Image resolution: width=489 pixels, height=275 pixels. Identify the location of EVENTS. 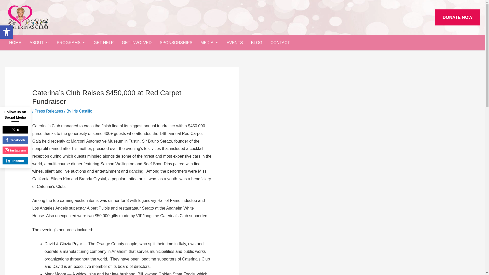
(280, 43).